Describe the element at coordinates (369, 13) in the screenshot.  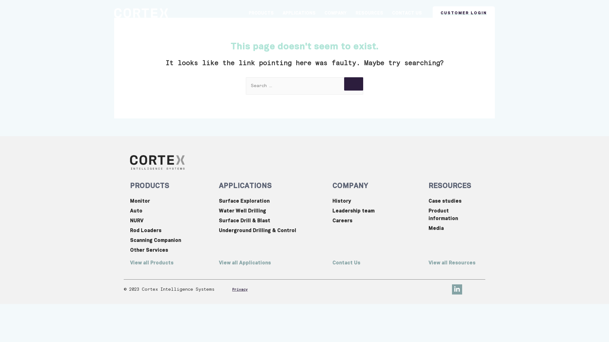
I see `RESOURCES` at that location.